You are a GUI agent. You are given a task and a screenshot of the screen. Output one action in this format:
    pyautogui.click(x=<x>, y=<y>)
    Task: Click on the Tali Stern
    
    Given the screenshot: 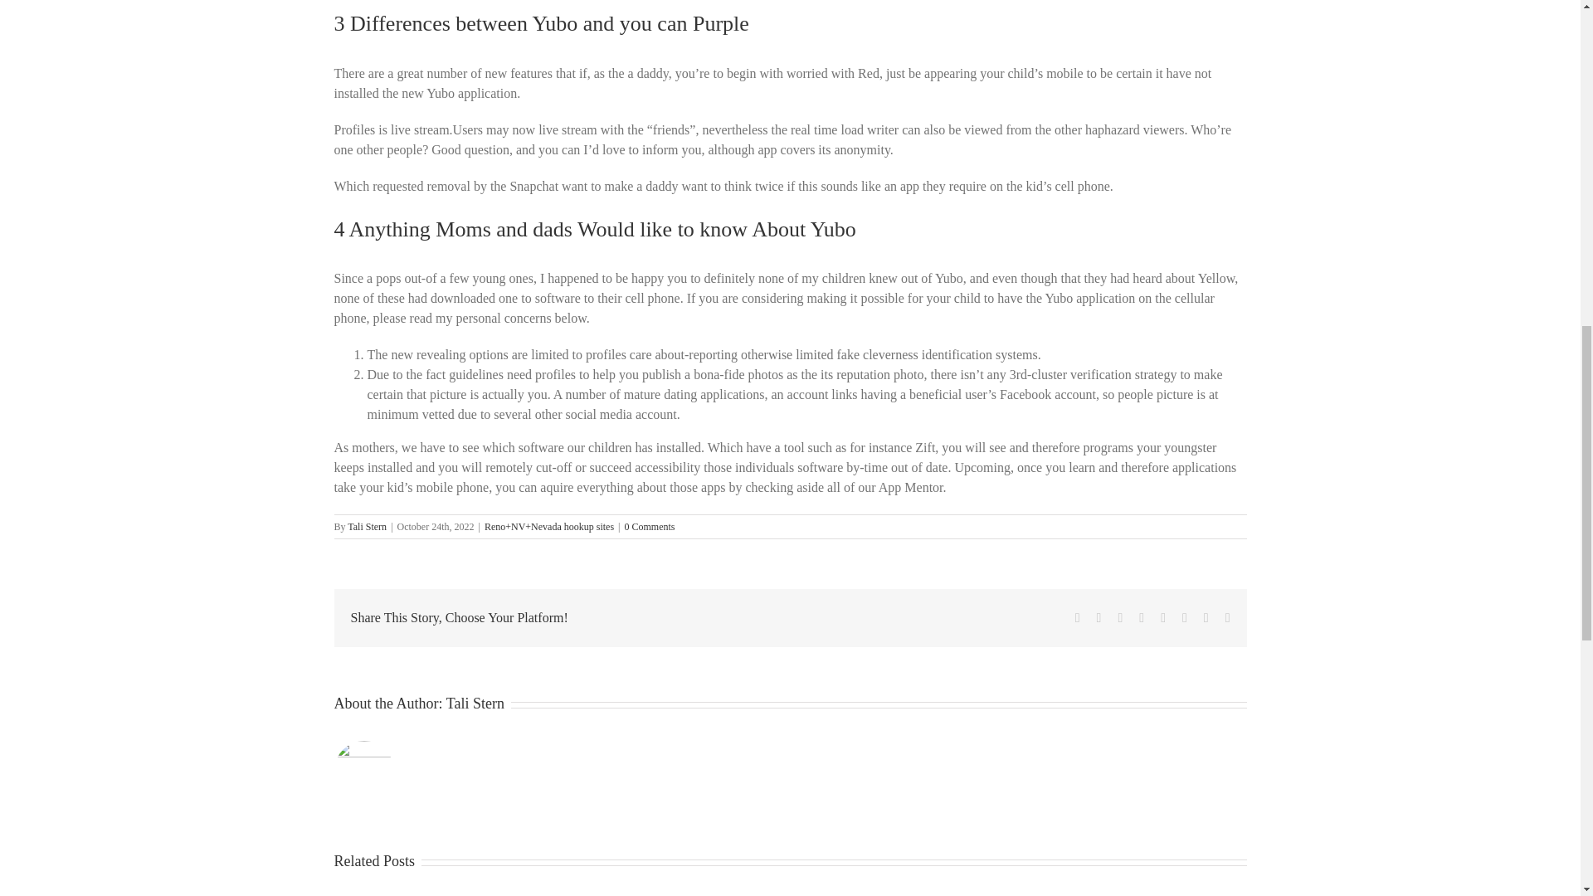 What is the action you would take?
    pyautogui.click(x=367, y=526)
    